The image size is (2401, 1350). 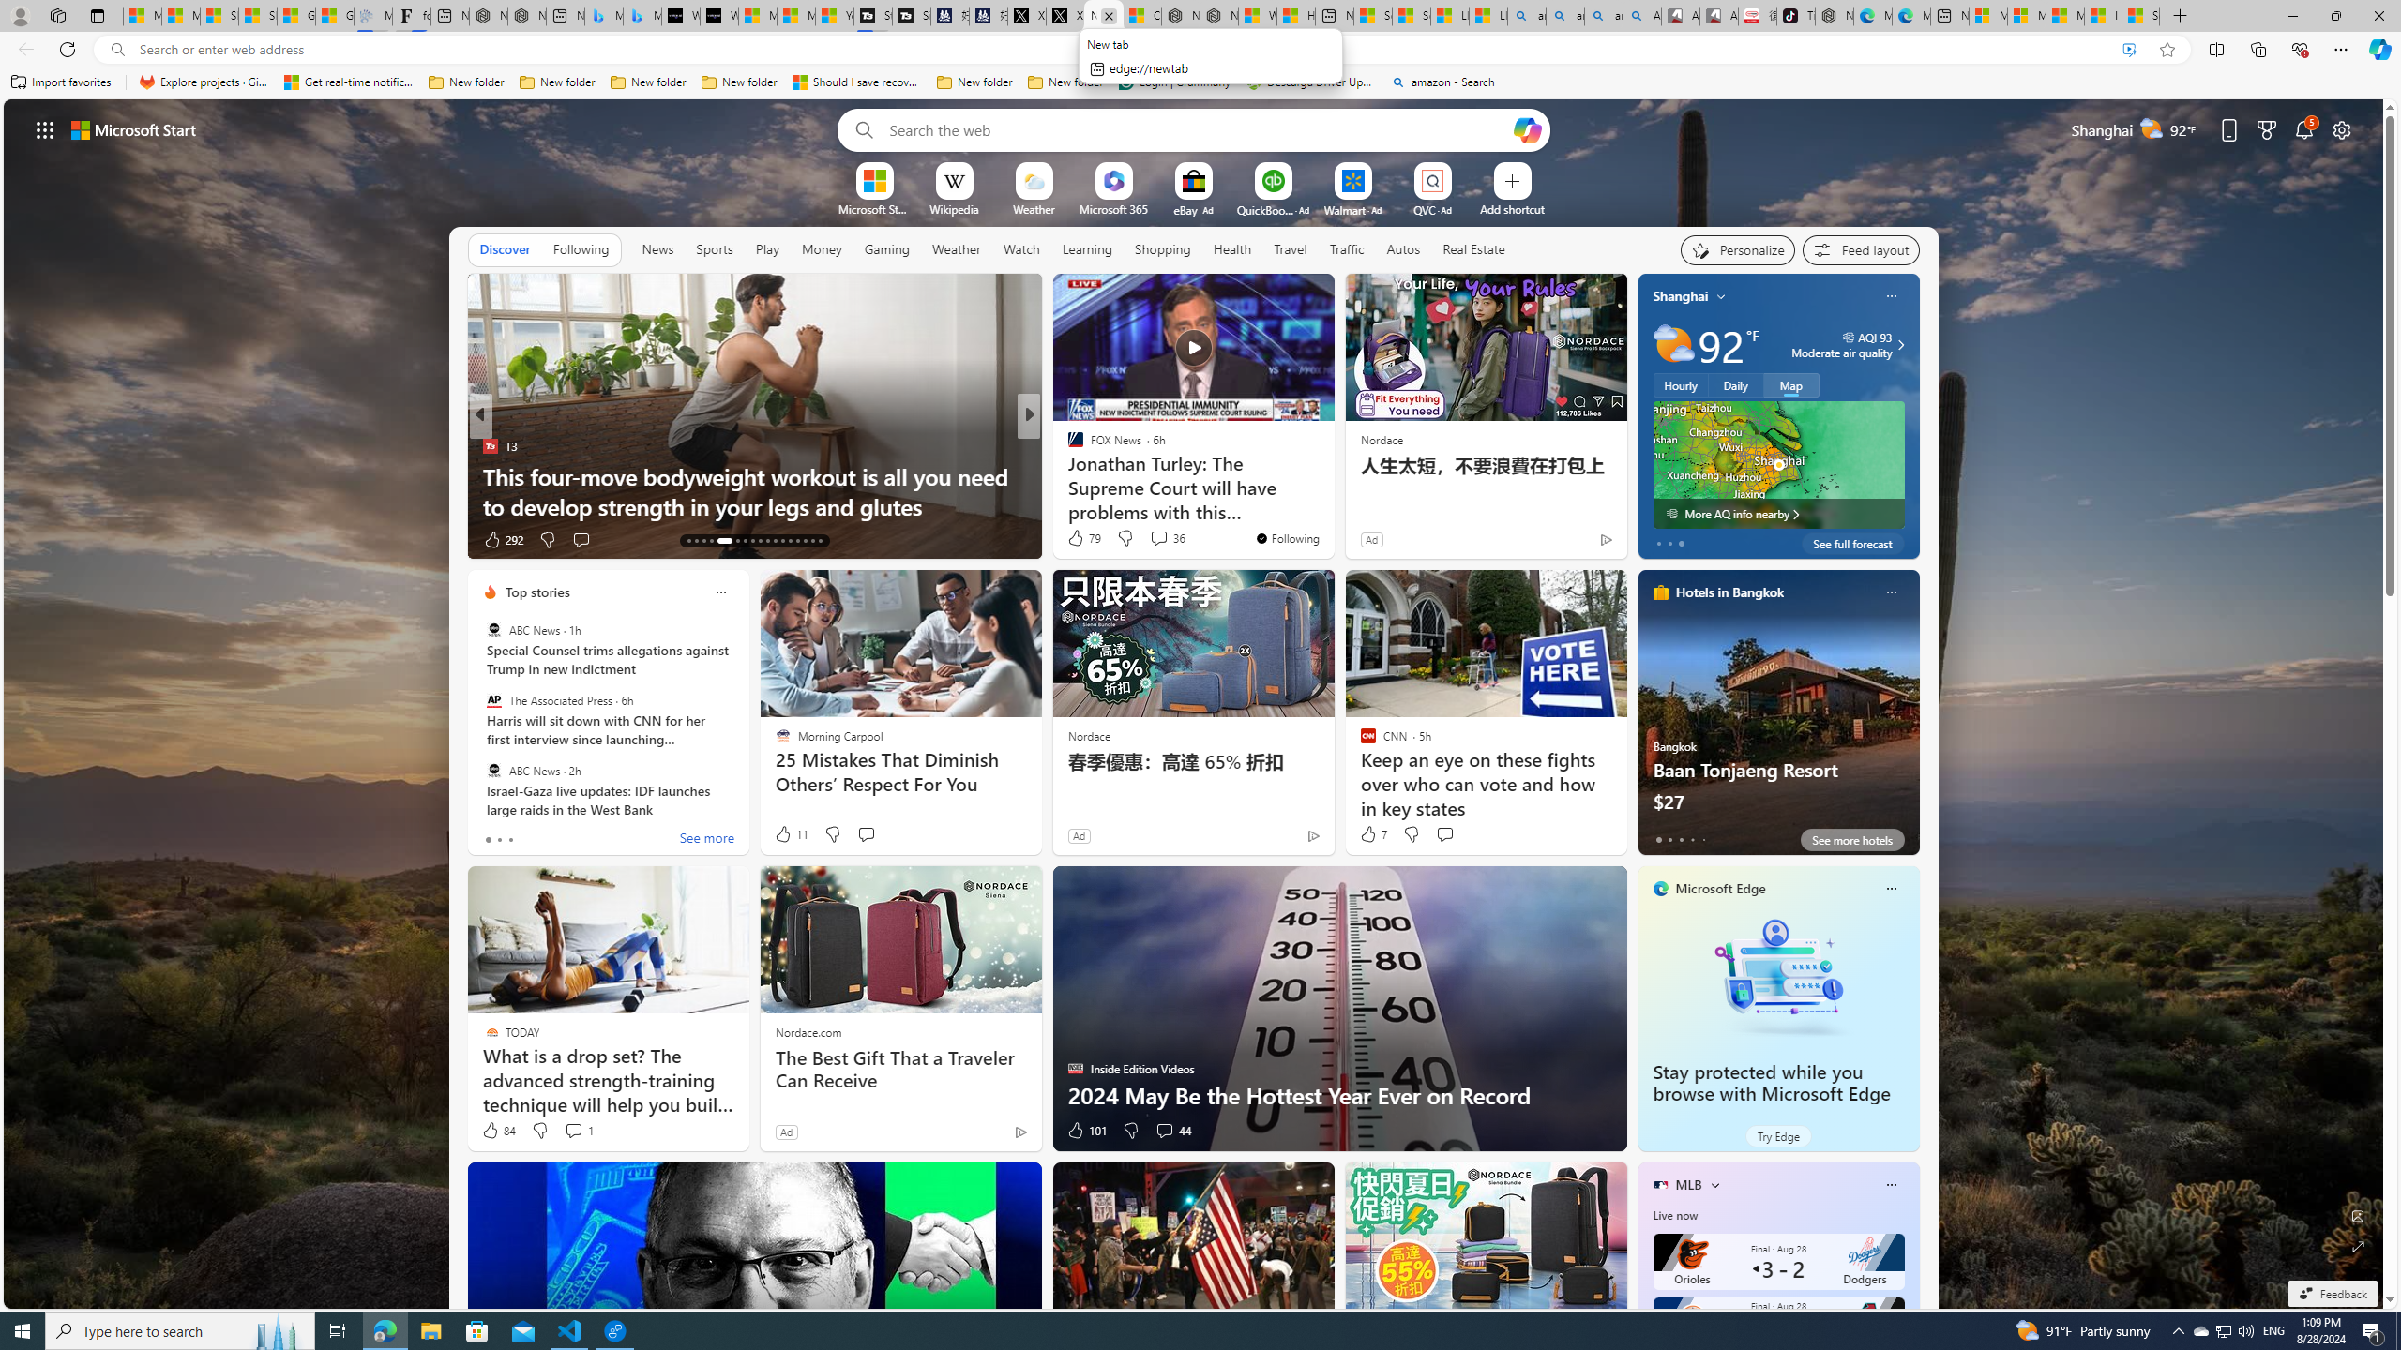 I want to click on Wildlife - MSN, so click(x=1257, y=16).